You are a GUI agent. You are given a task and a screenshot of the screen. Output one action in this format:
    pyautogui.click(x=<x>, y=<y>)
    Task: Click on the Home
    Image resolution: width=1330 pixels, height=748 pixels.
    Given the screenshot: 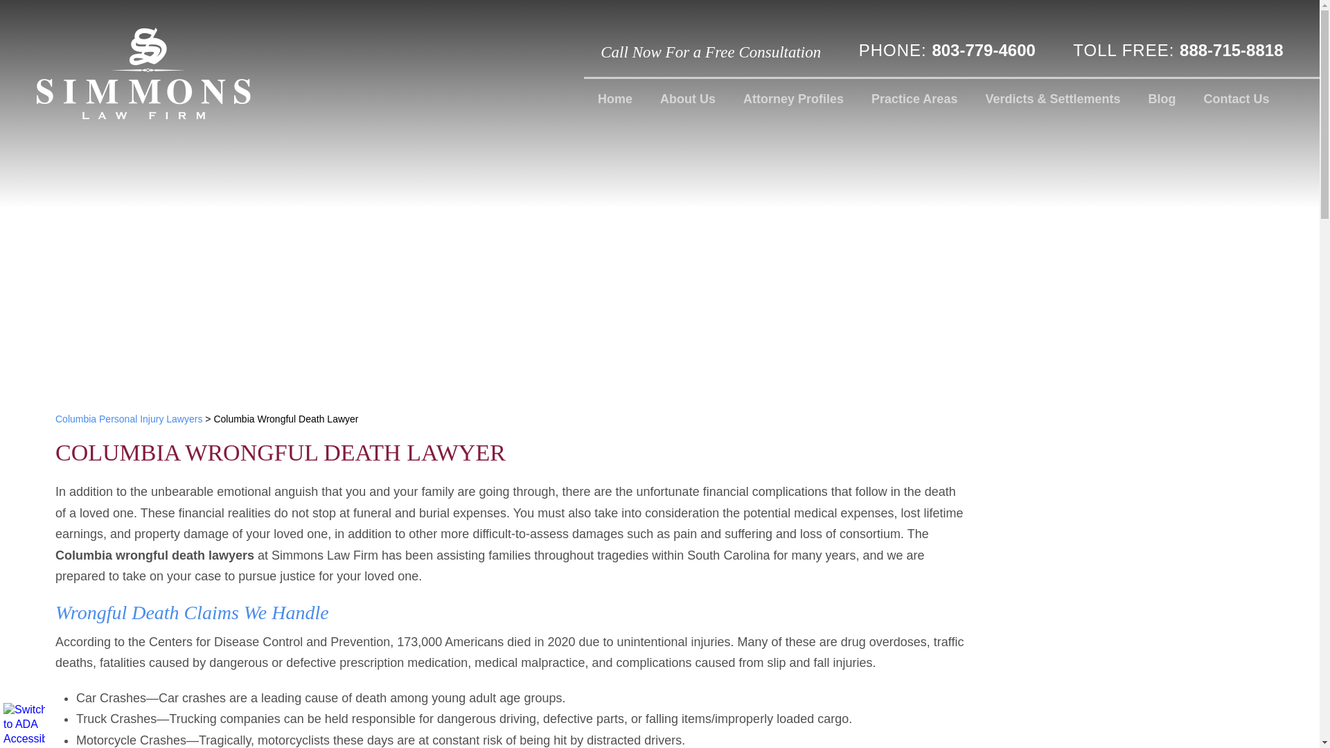 What is the action you would take?
    pyautogui.click(x=615, y=99)
    